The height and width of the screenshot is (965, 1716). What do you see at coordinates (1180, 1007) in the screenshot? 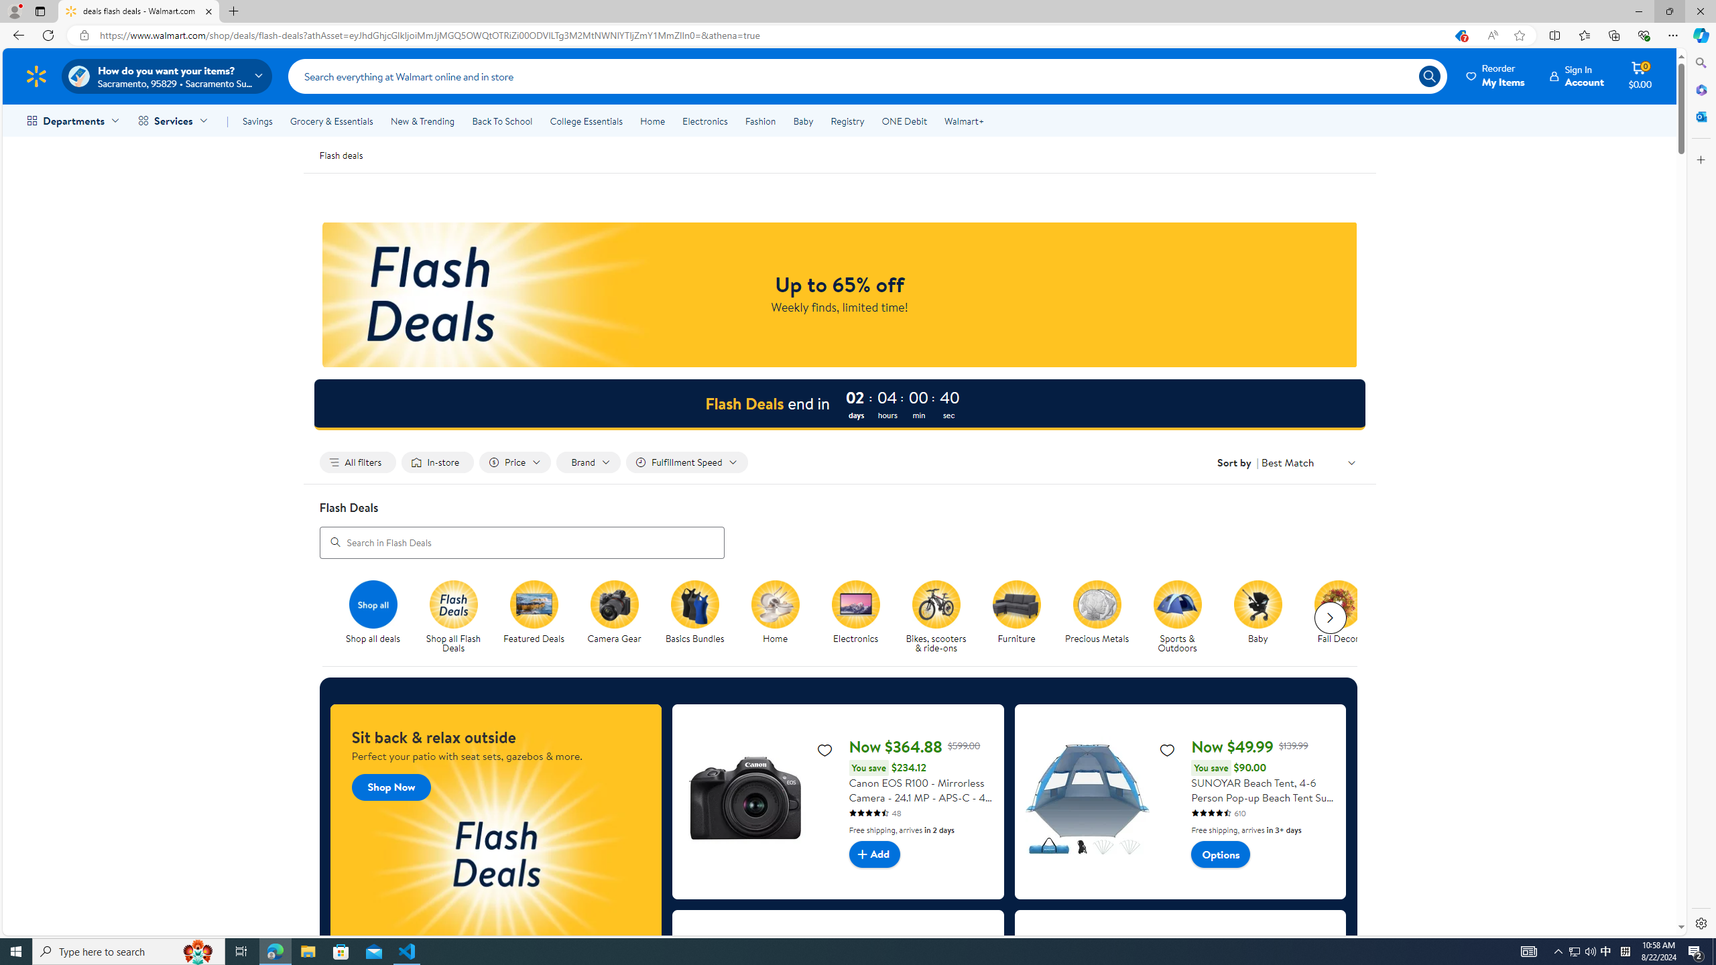
I see `Fitbit Versa Lite Edition Smartwatch (S & L Bands Included)` at bounding box center [1180, 1007].